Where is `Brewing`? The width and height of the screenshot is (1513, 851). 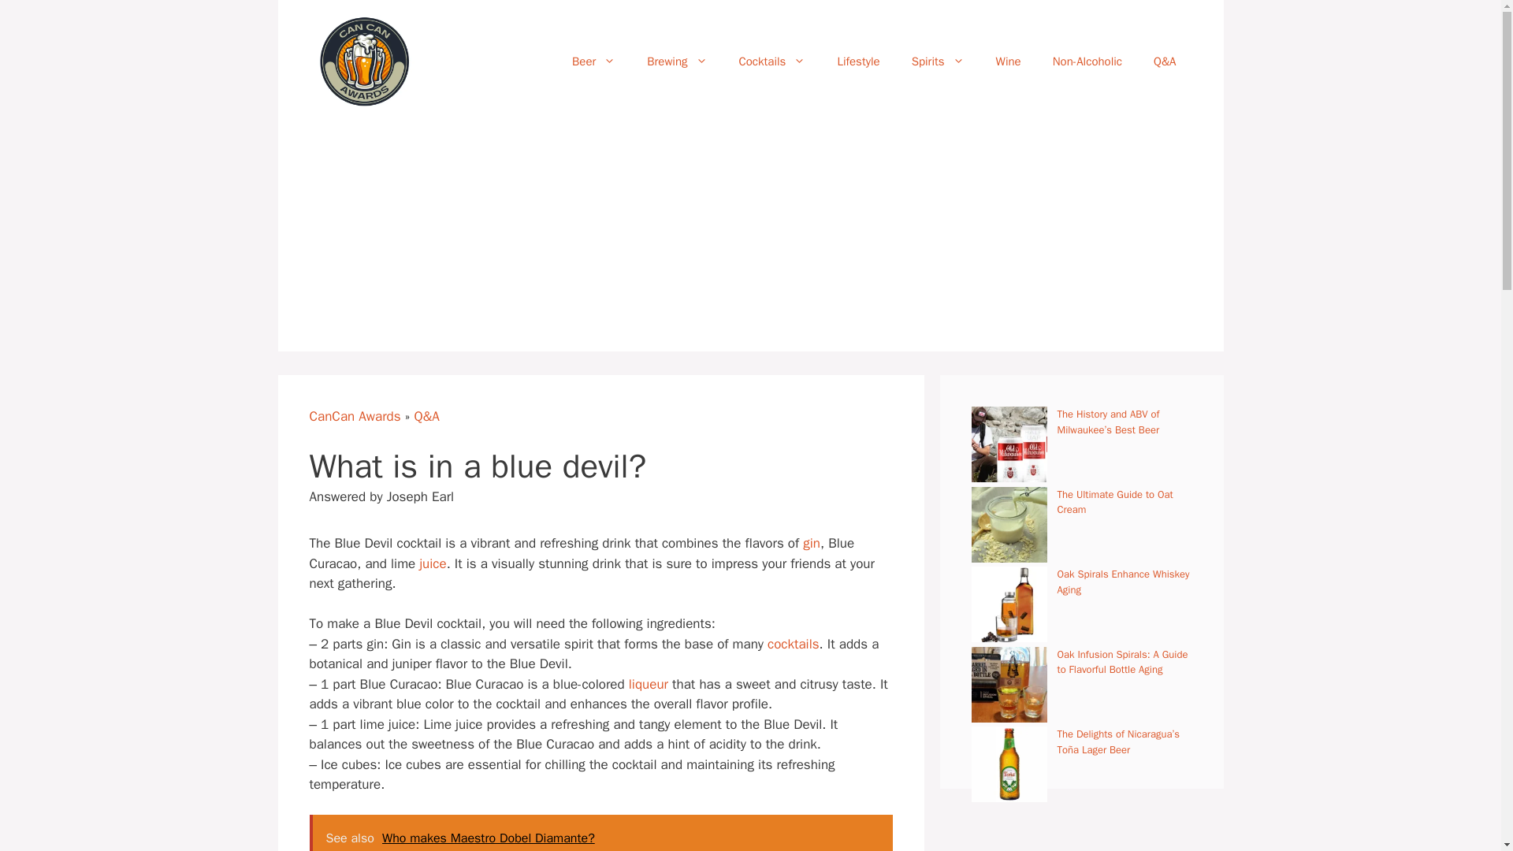
Brewing is located at coordinates (676, 61).